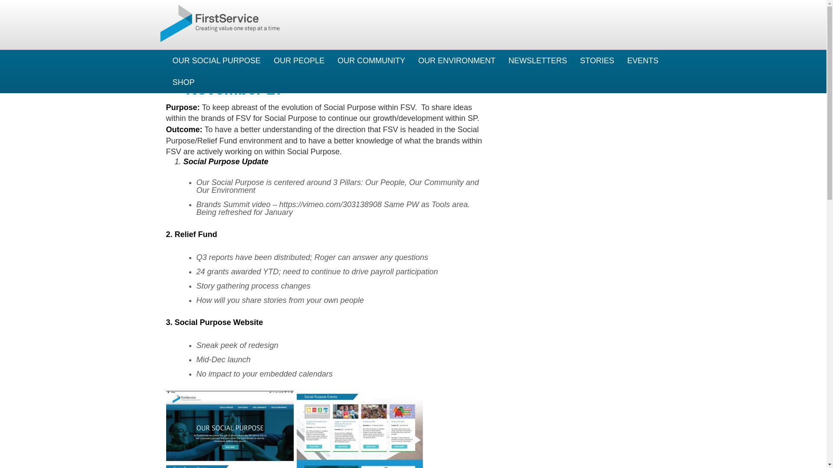 This screenshot has height=468, width=833. Describe the element at coordinates (643, 61) in the screenshot. I see `EVENTS` at that location.